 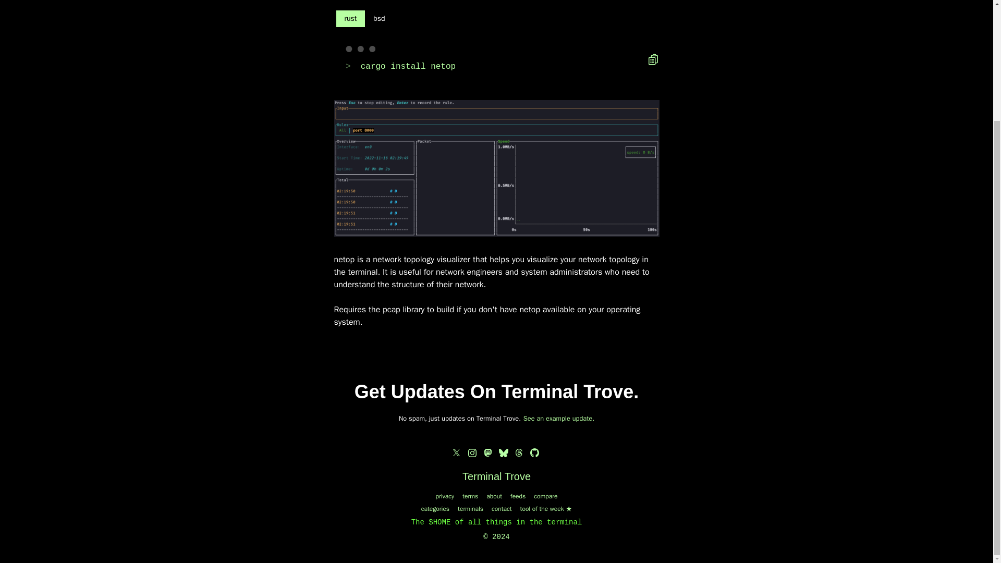 What do you see at coordinates (350, 19) in the screenshot?
I see `rust` at bounding box center [350, 19].